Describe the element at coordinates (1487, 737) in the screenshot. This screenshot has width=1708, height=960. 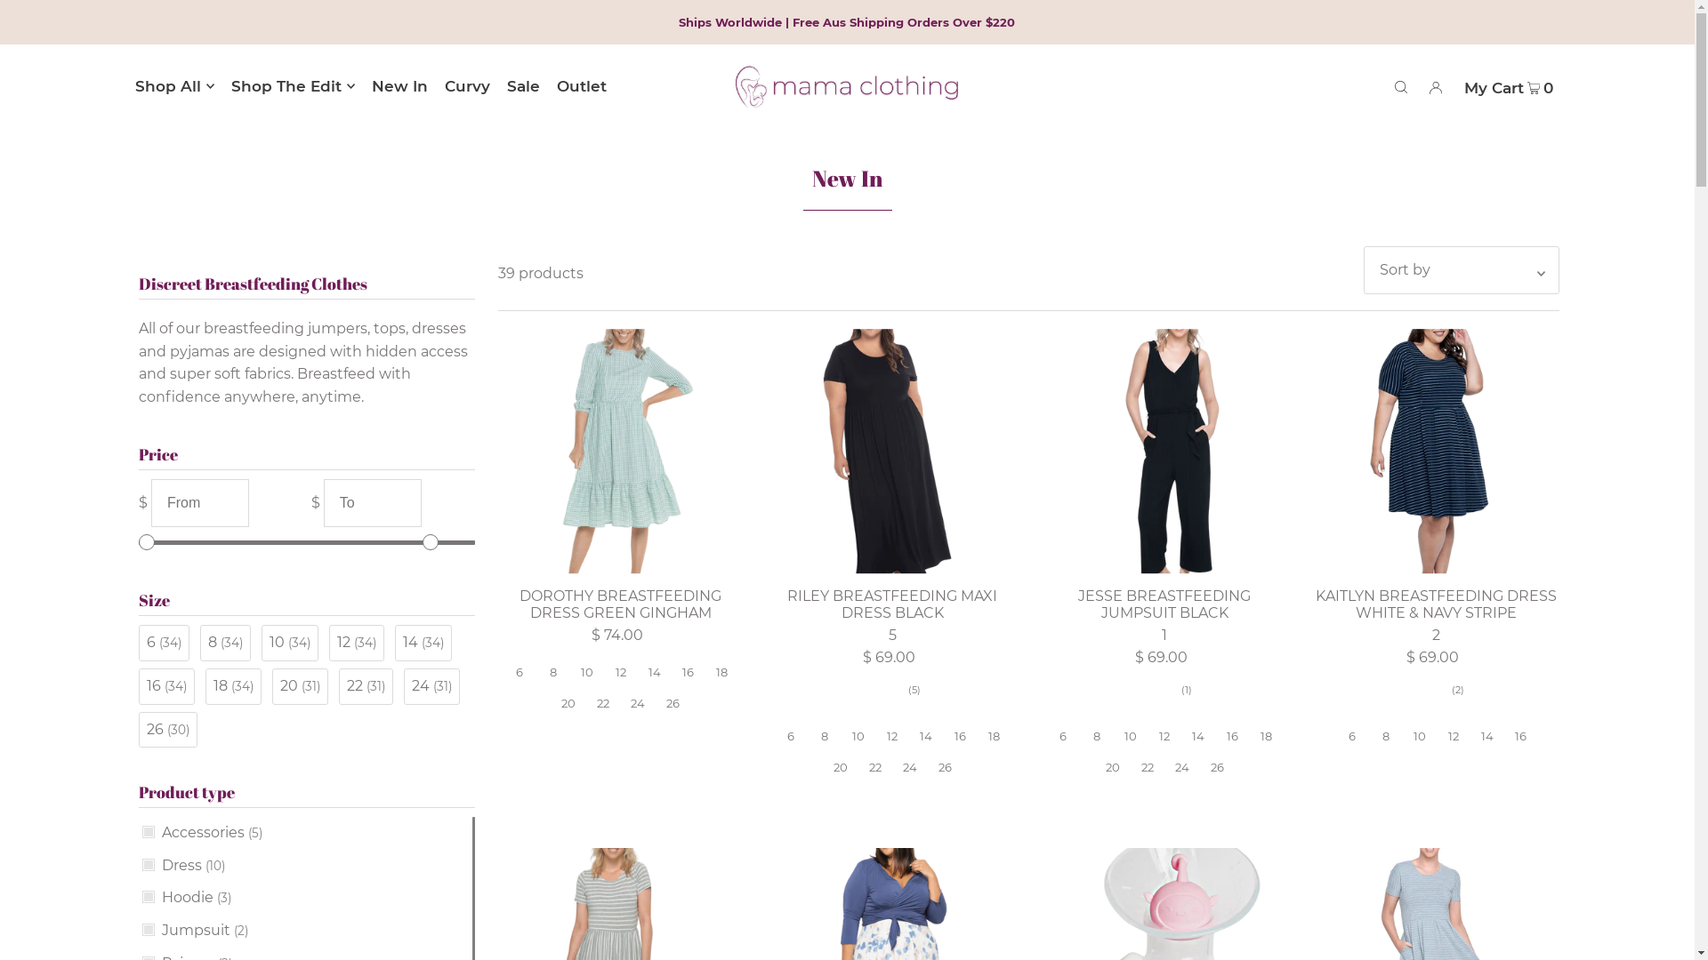
I see `14` at that location.